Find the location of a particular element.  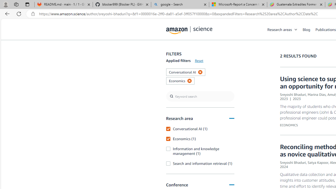

google - Search is located at coordinates (180, 5).